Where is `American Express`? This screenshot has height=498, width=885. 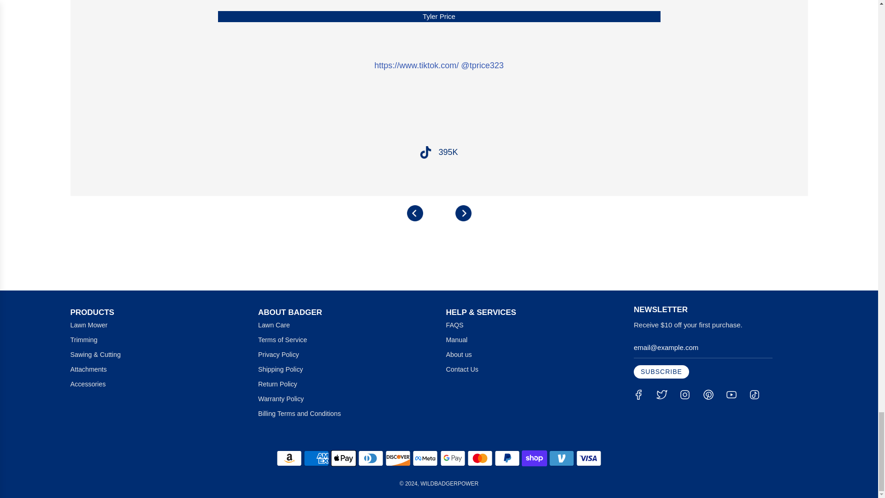
American Express is located at coordinates (316, 458).